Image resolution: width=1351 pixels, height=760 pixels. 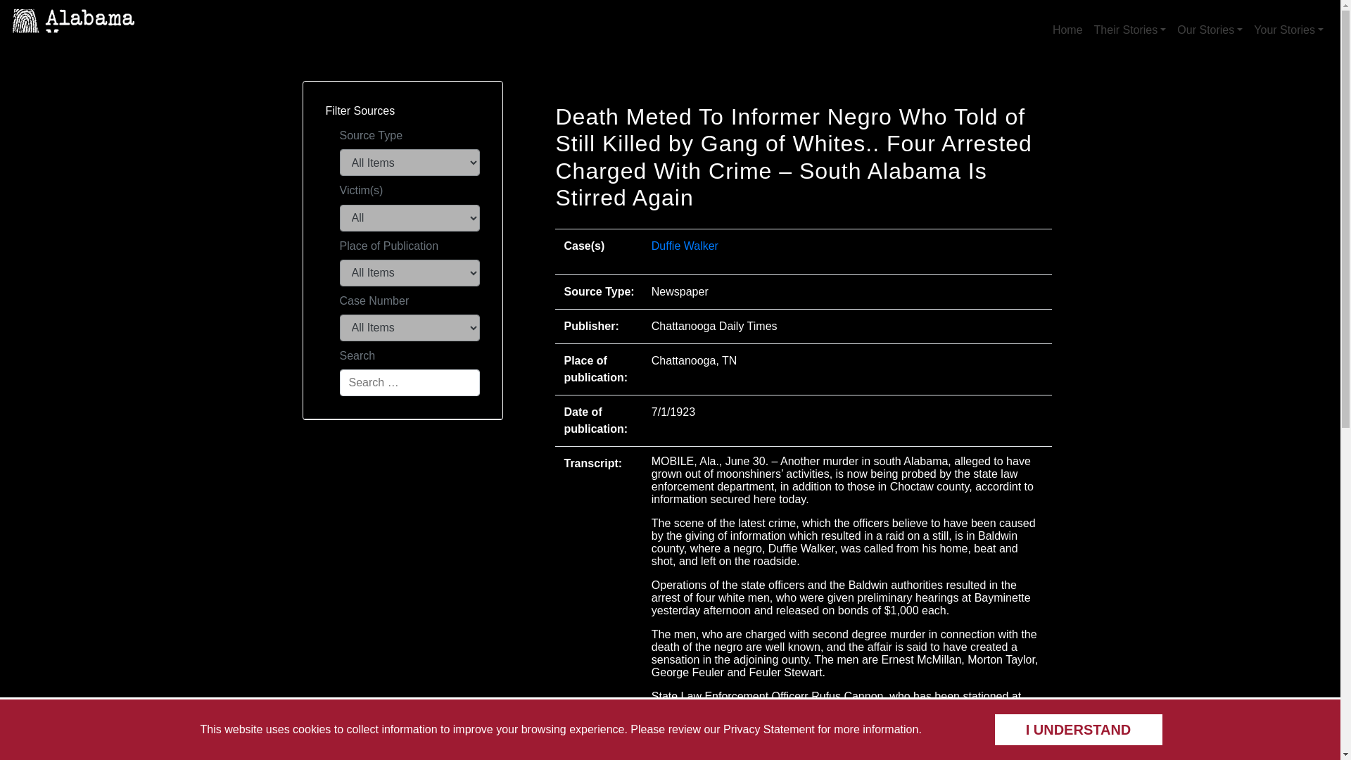 What do you see at coordinates (1068, 30) in the screenshot?
I see `Home` at bounding box center [1068, 30].